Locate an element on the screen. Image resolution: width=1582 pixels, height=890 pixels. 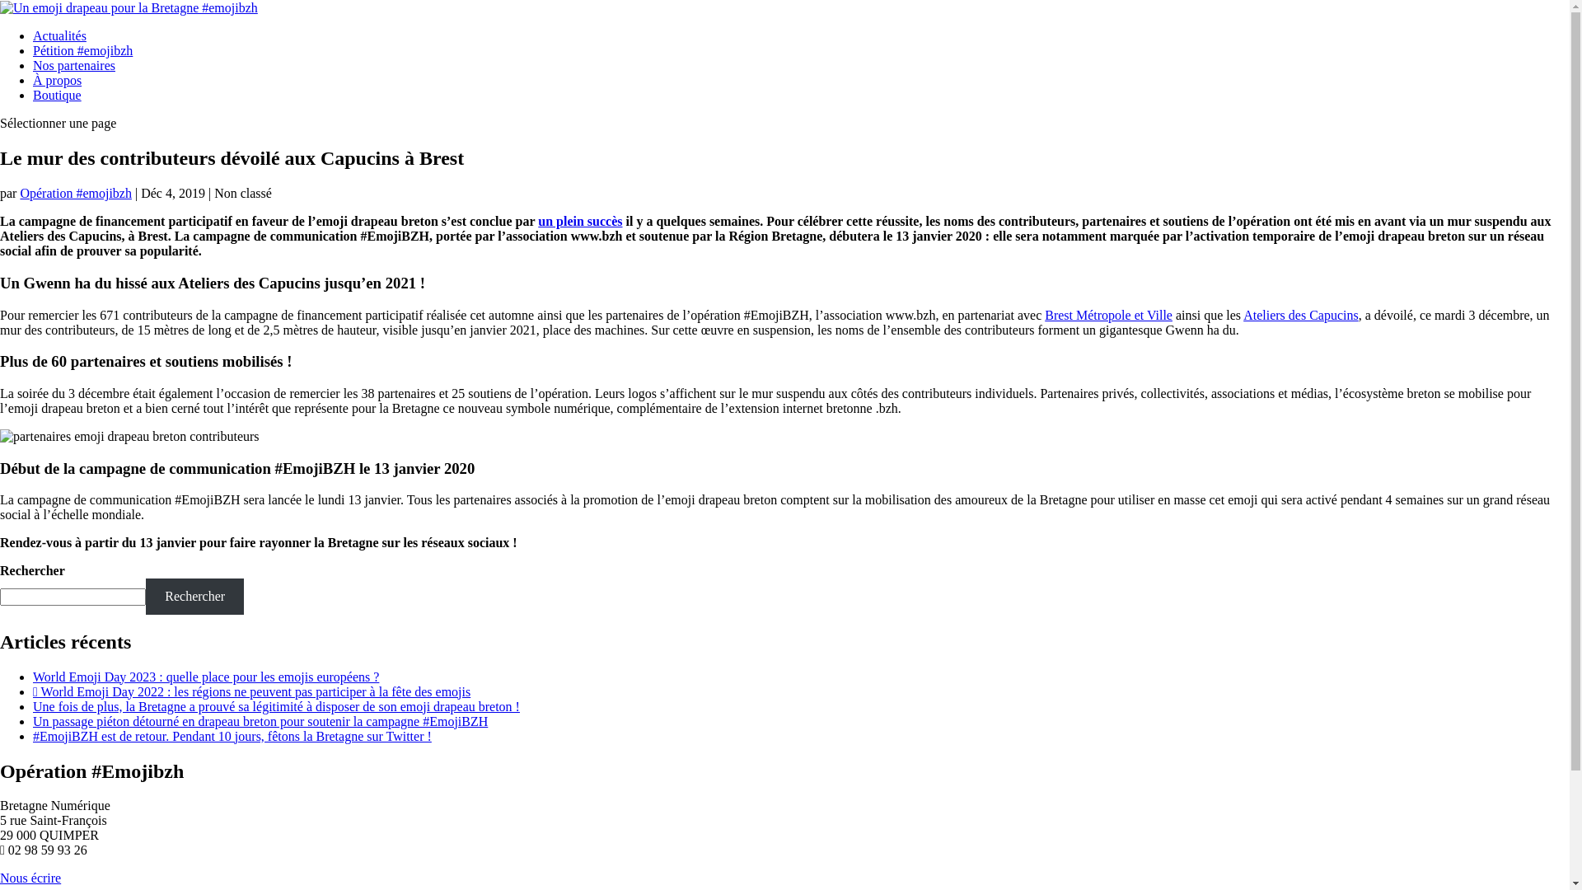
Nos partenaires is located at coordinates (74, 66).